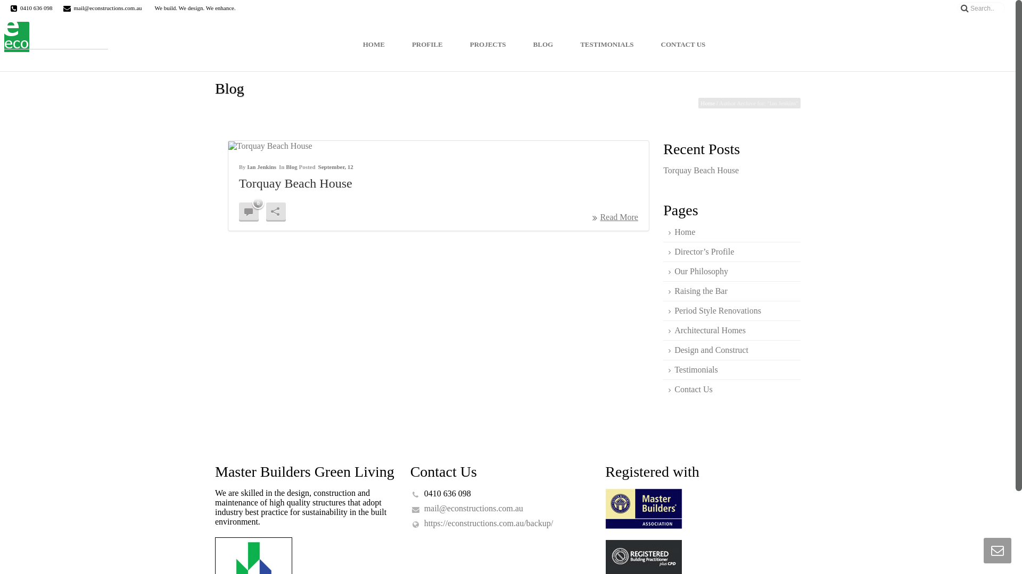 The height and width of the screenshot is (574, 1022). I want to click on Ian Jenkins, so click(262, 167).